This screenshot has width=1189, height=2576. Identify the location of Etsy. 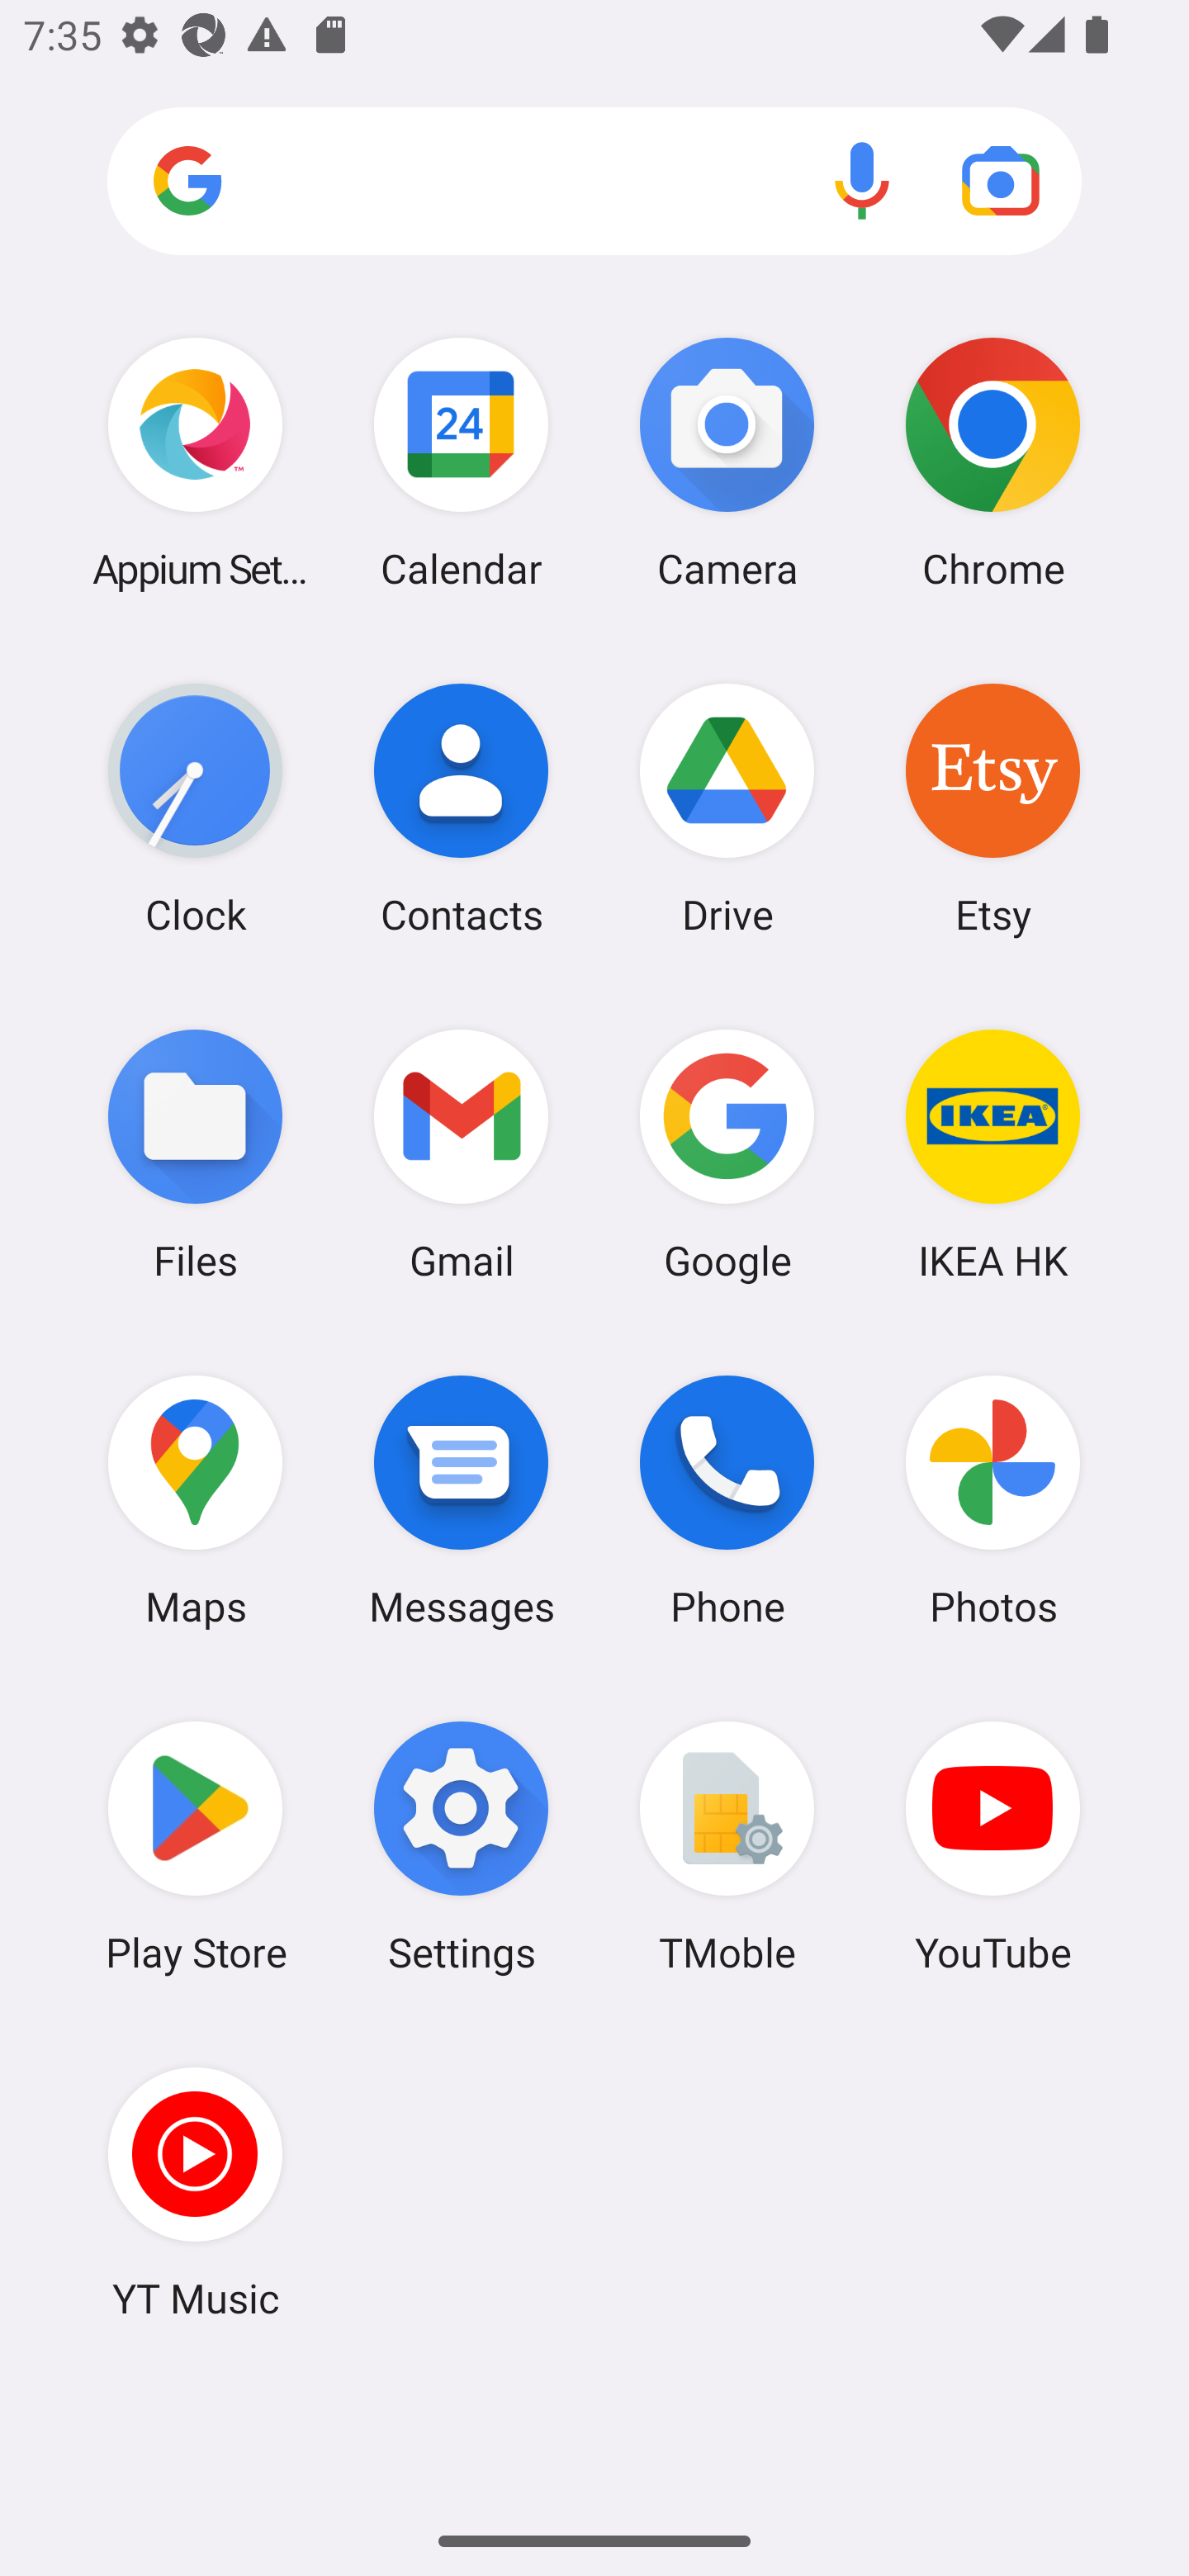
(992, 808).